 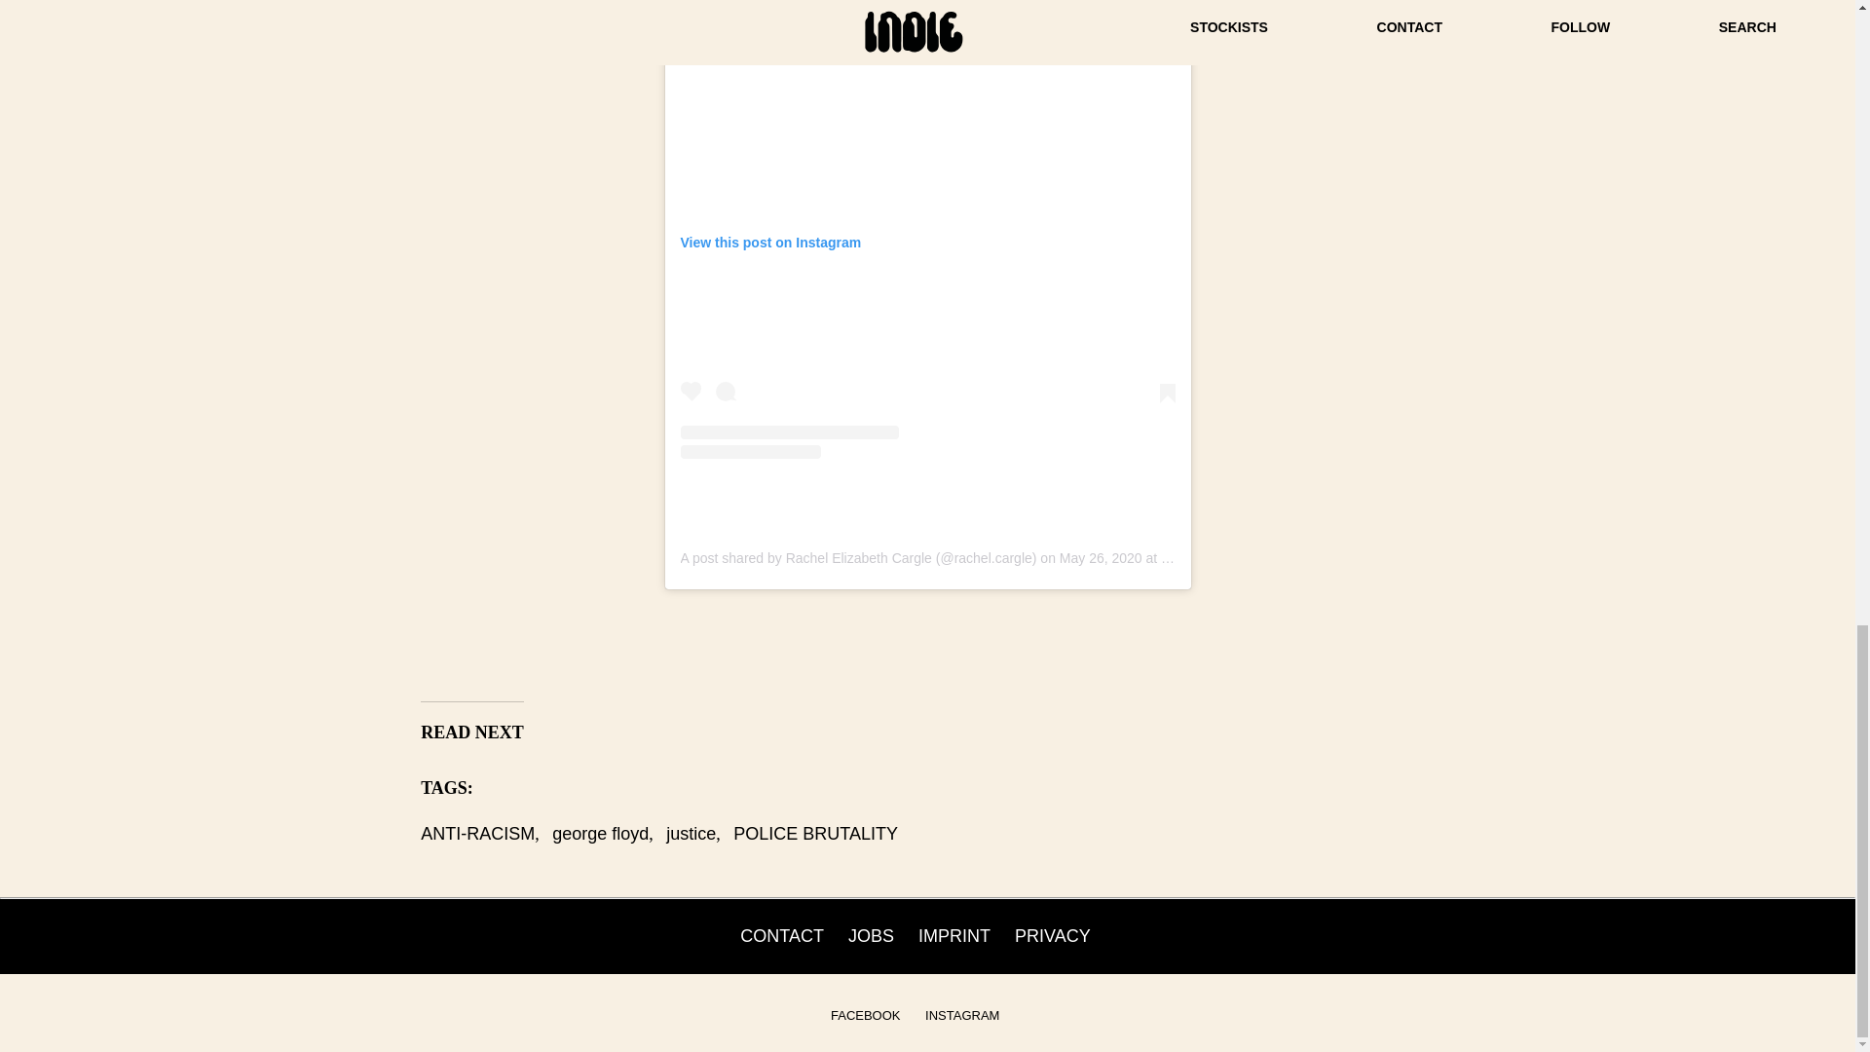 What do you see at coordinates (691, 834) in the screenshot?
I see `justice` at bounding box center [691, 834].